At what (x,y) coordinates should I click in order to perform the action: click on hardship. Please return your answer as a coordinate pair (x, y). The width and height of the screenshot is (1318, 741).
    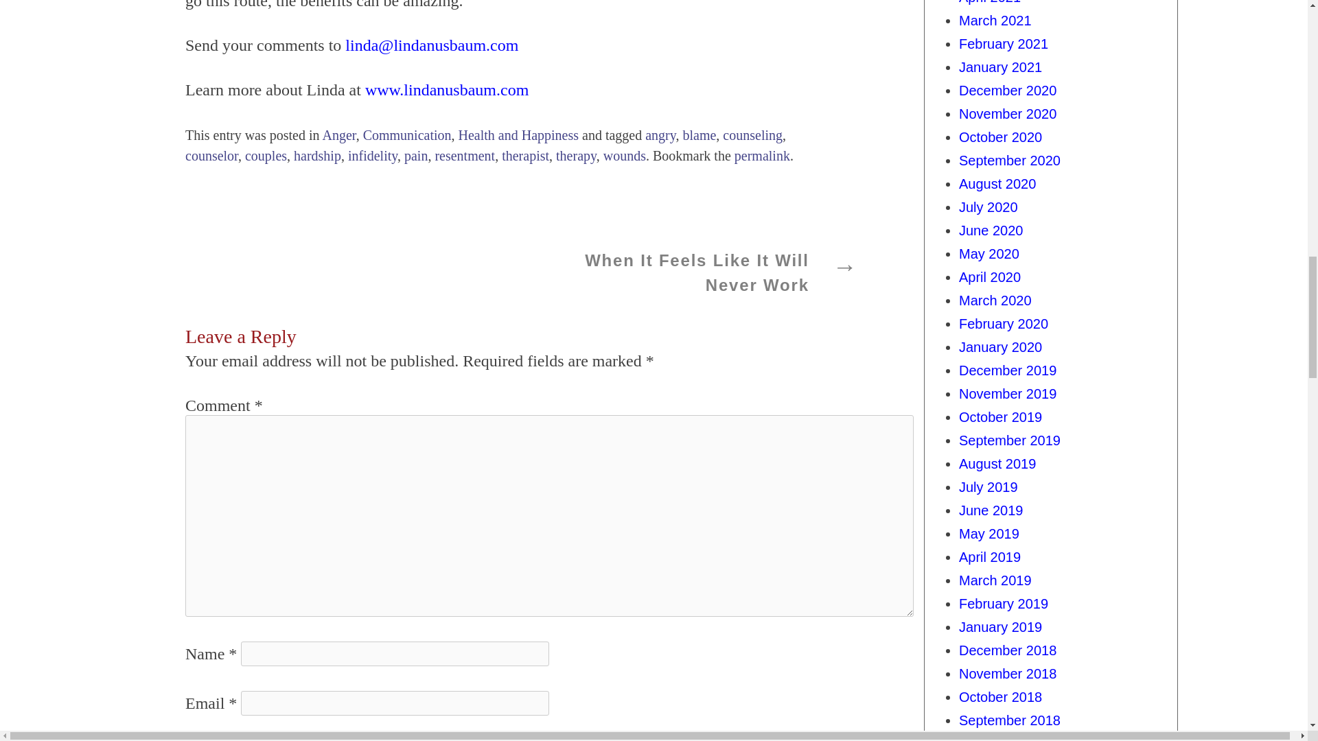
    Looking at the image, I should click on (317, 155).